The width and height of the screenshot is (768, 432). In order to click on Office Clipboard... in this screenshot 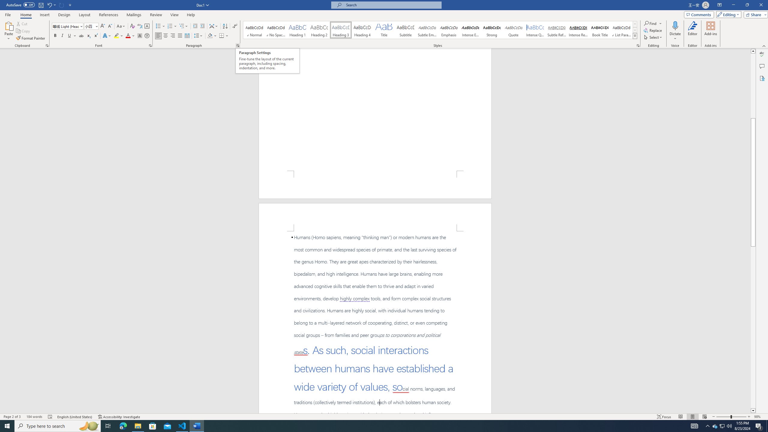, I will do `click(47, 46)`.